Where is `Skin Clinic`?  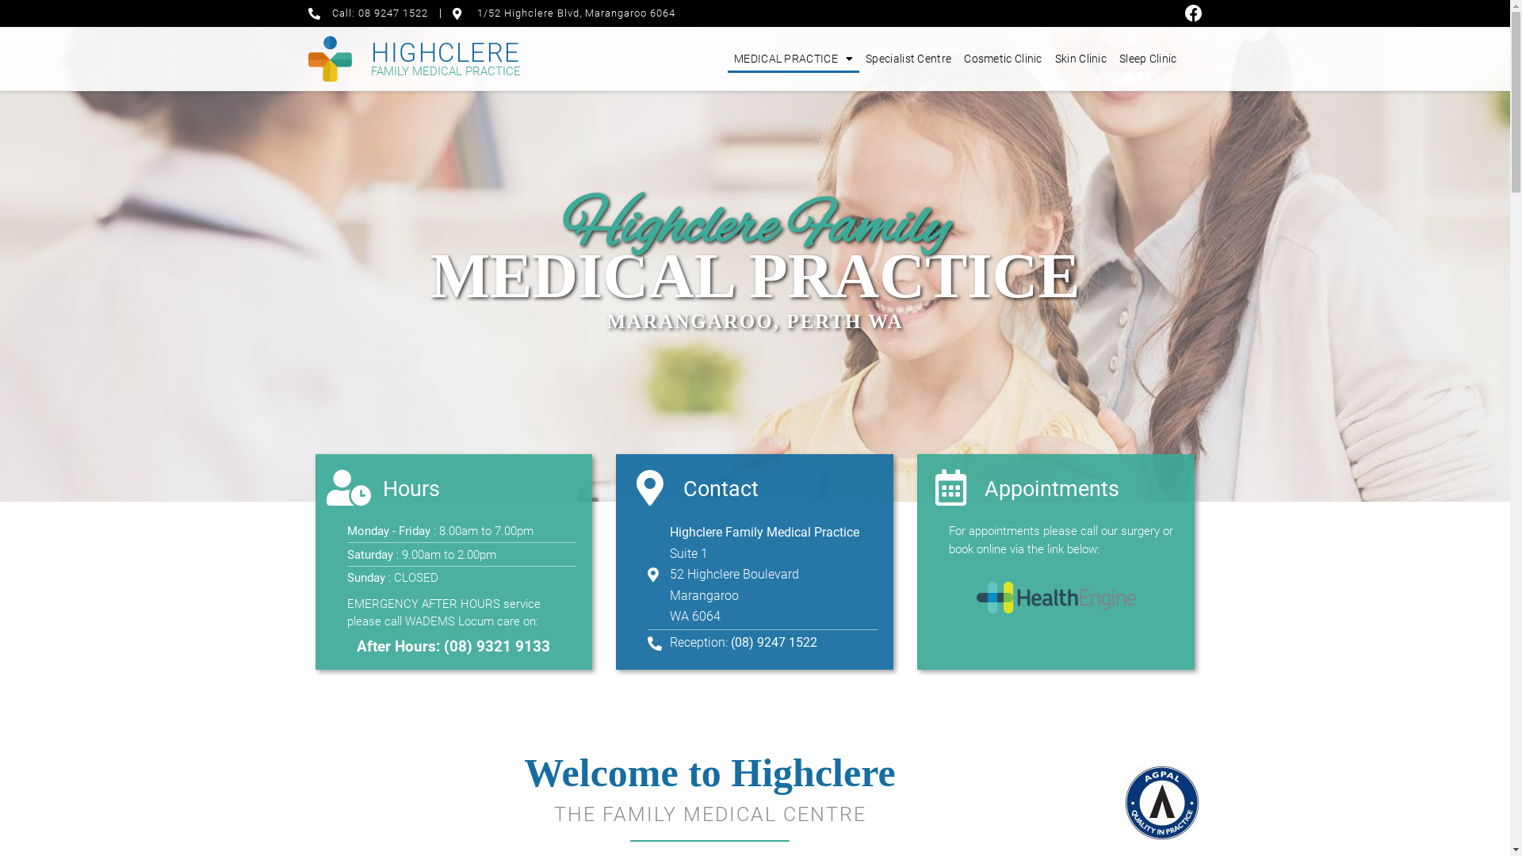 Skin Clinic is located at coordinates (1081, 59).